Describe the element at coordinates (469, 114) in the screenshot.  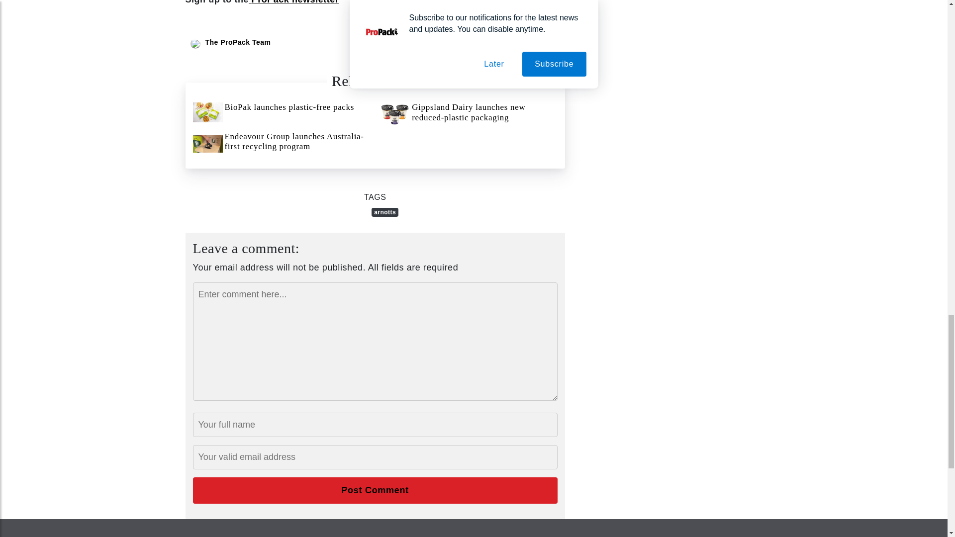
I see `Gippsland Dairy launches new reduced-plastic packaging` at that location.